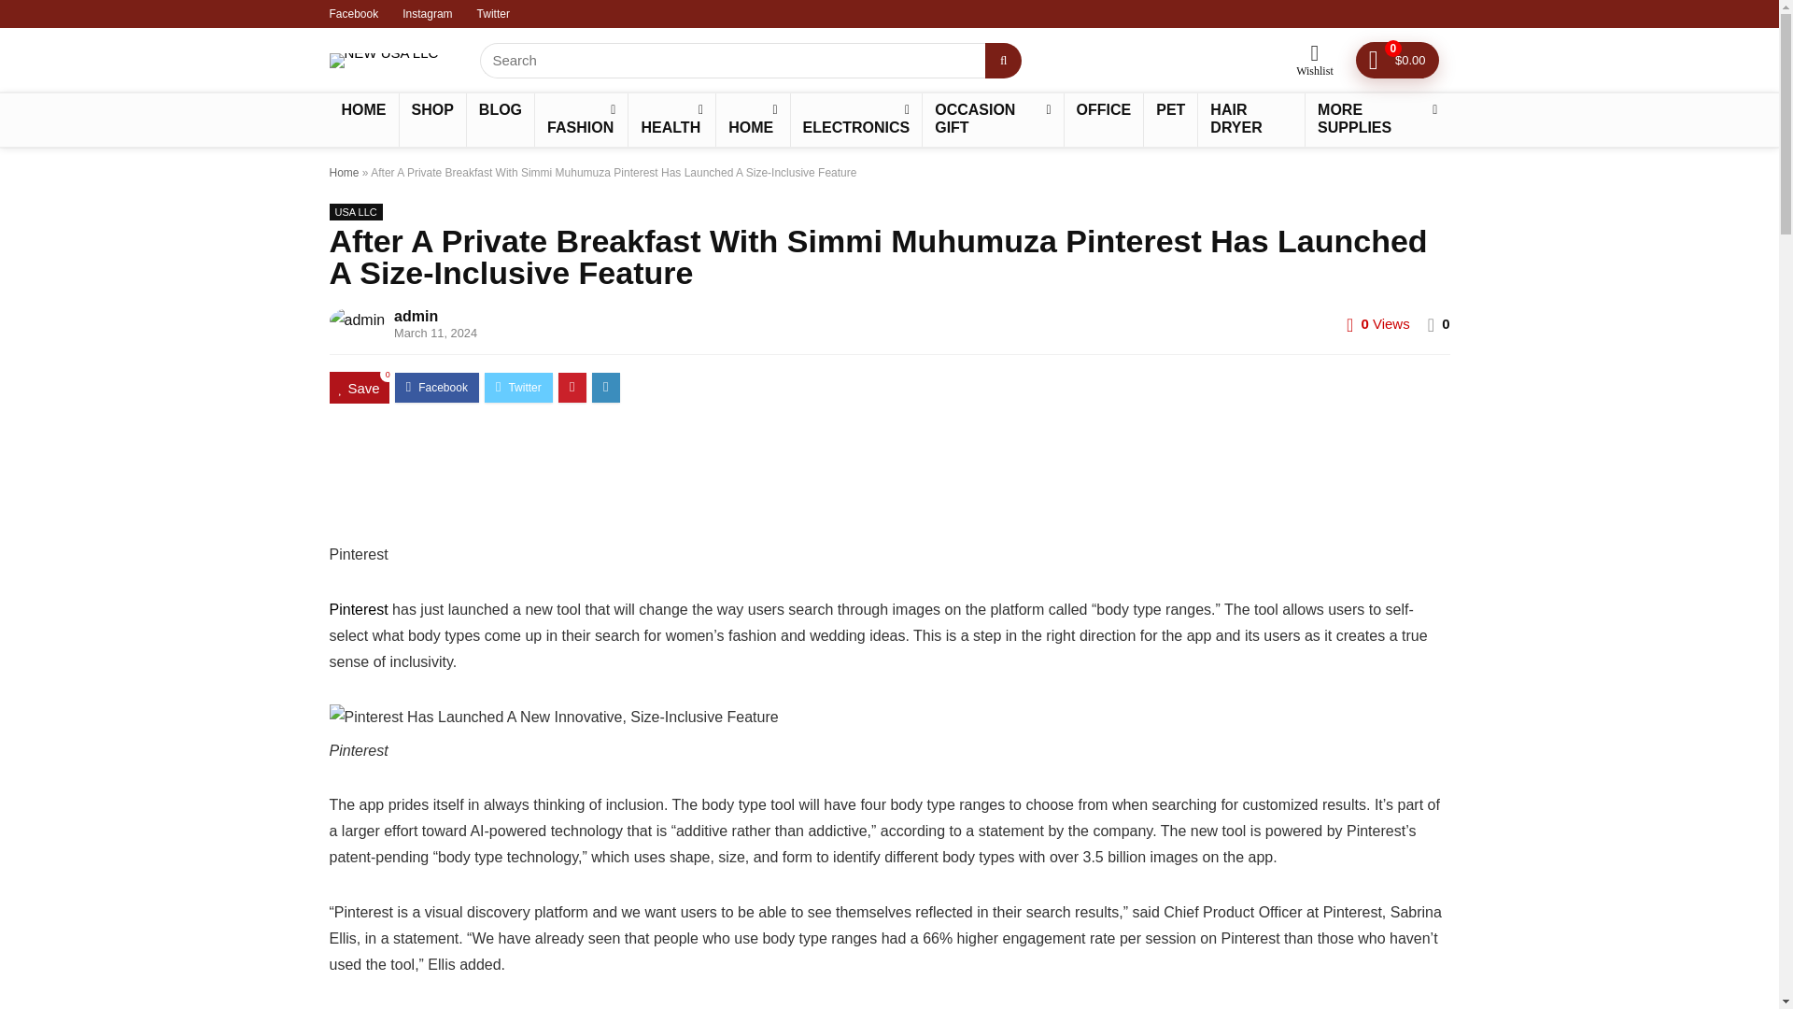 This screenshot has width=1793, height=1009. What do you see at coordinates (752, 120) in the screenshot?
I see `HOME` at bounding box center [752, 120].